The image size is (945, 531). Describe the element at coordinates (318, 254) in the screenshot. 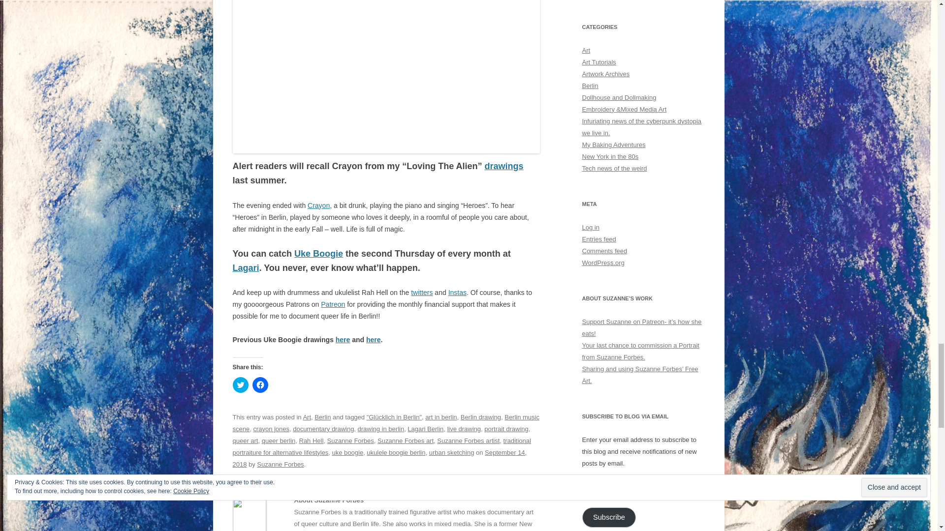

I see `Uke Boogie` at that location.